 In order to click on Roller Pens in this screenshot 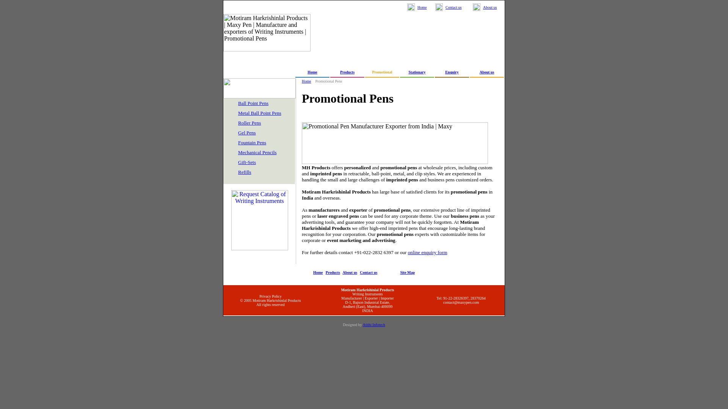, I will do `click(249, 123)`.